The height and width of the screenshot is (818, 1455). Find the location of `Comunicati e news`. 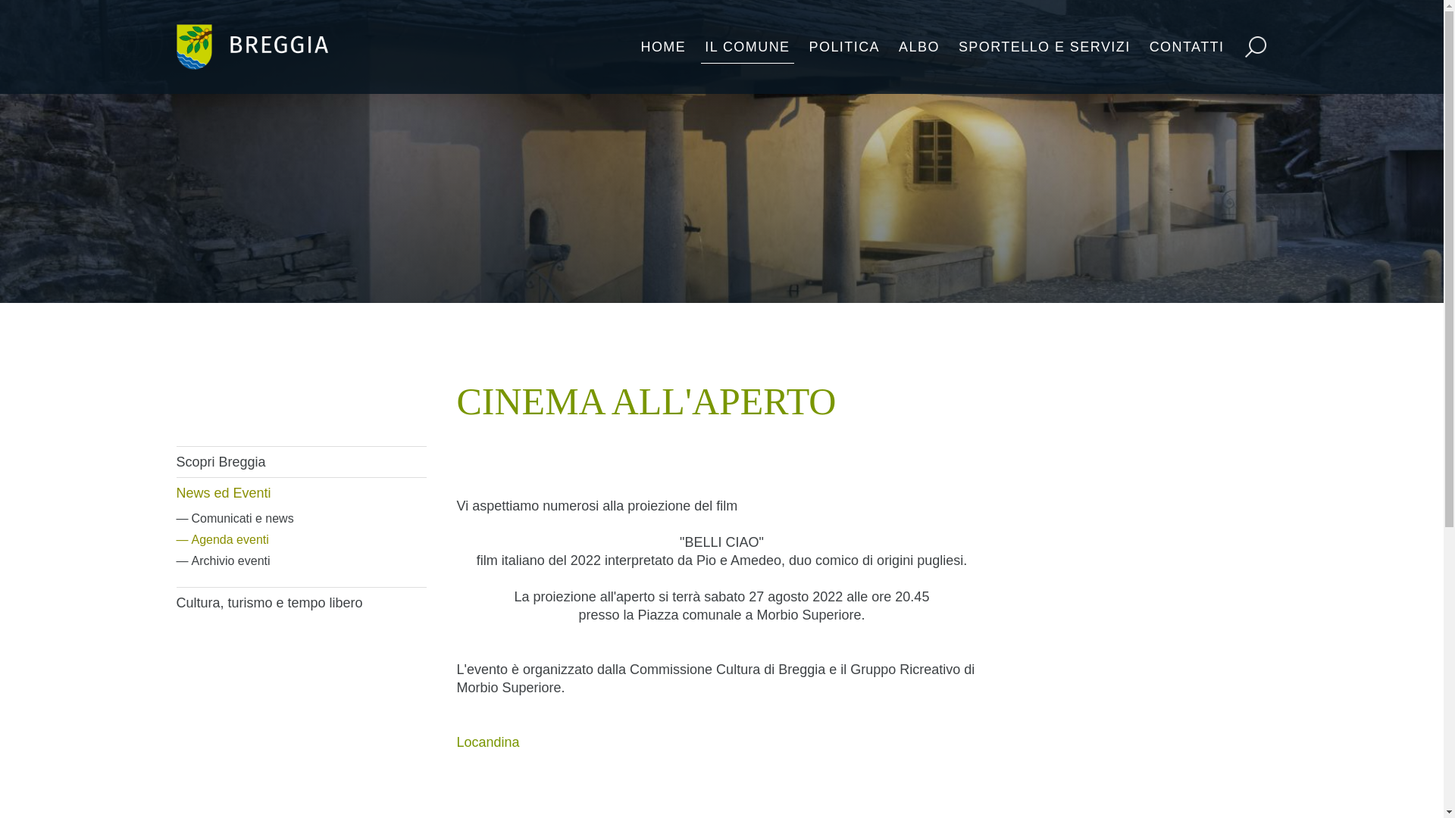

Comunicati e news is located at coordinates (301, 519).